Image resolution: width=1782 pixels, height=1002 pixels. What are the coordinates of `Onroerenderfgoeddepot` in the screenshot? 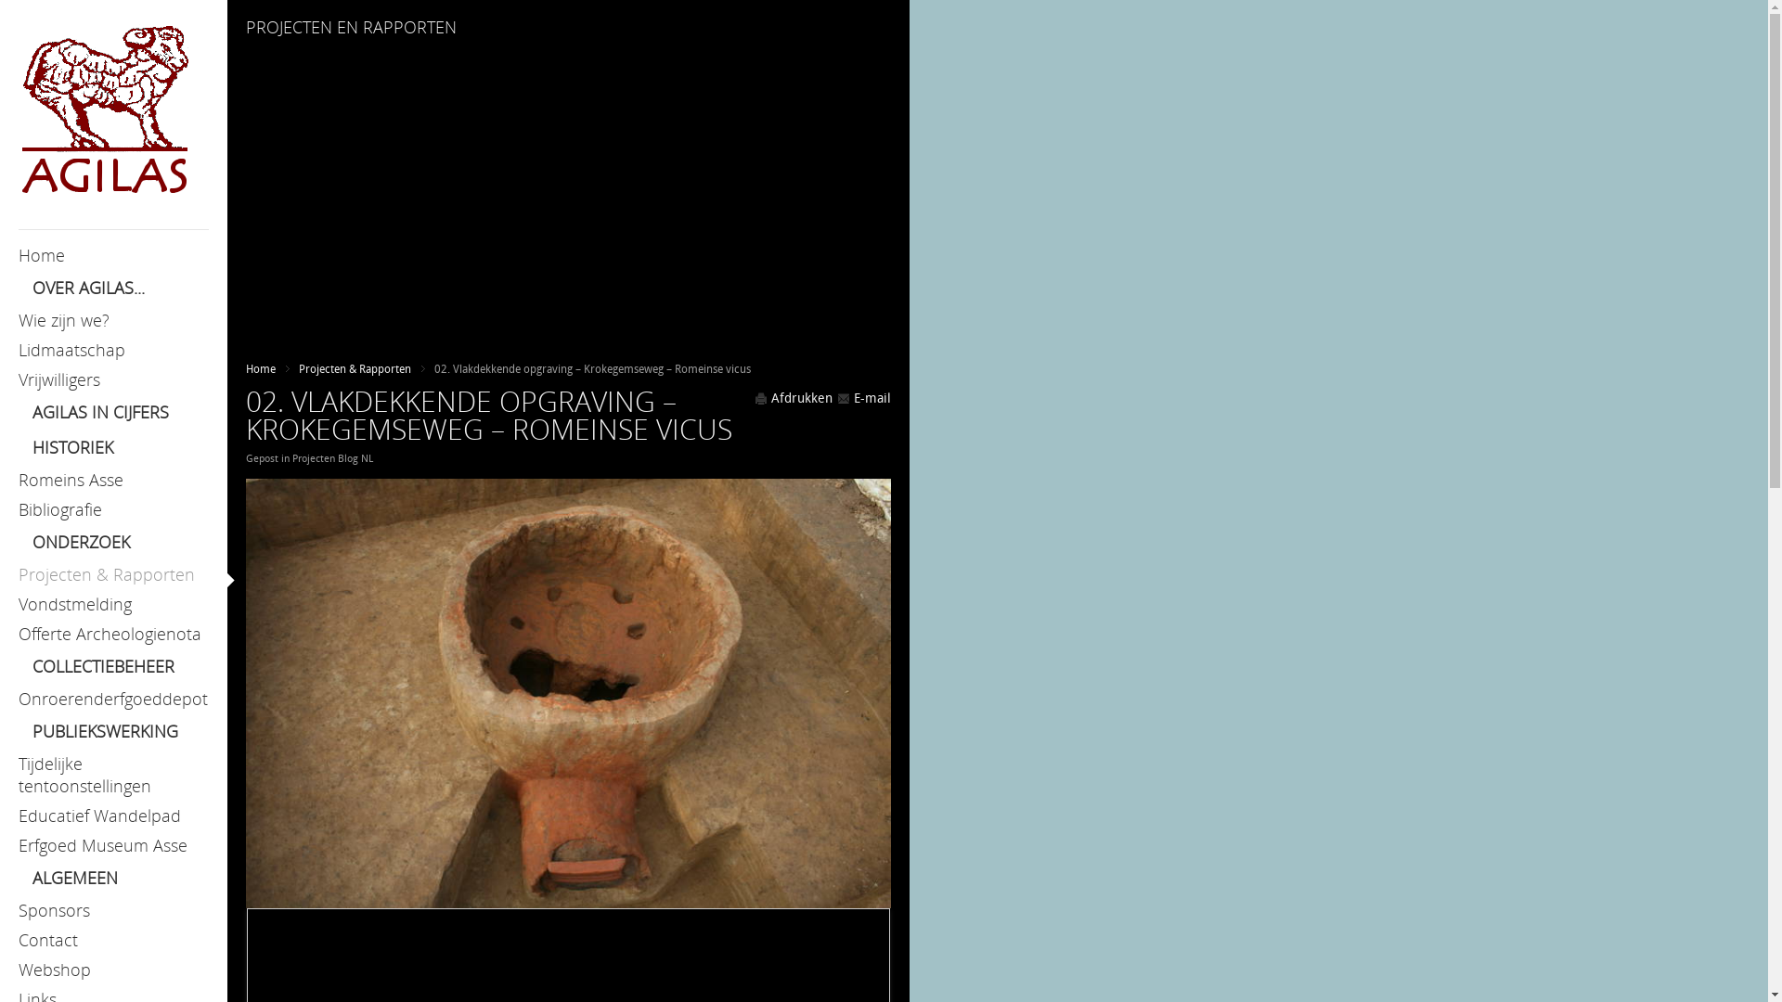 It's located at (113, 699).